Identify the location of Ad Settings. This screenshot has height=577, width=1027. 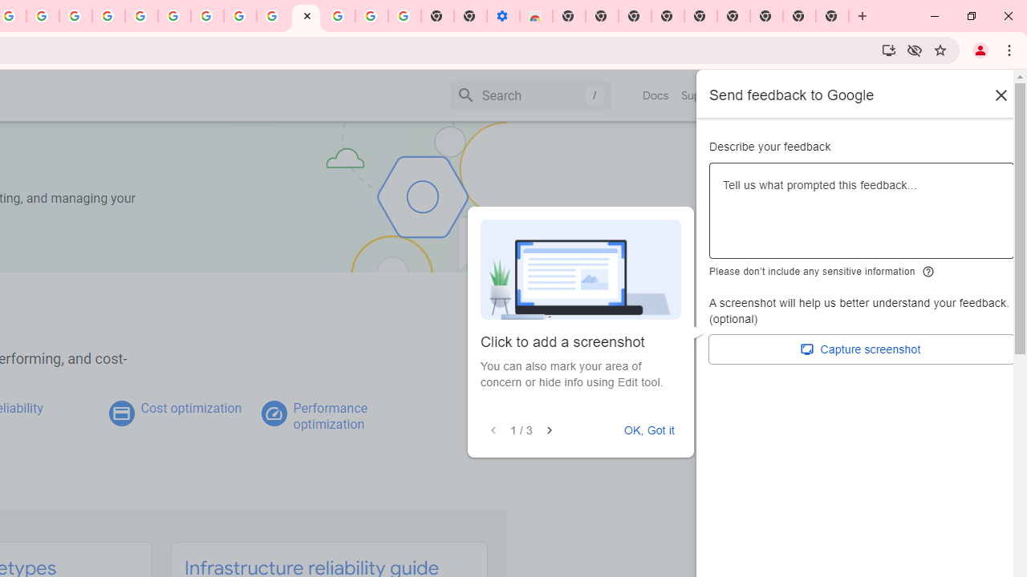
(109, 16).